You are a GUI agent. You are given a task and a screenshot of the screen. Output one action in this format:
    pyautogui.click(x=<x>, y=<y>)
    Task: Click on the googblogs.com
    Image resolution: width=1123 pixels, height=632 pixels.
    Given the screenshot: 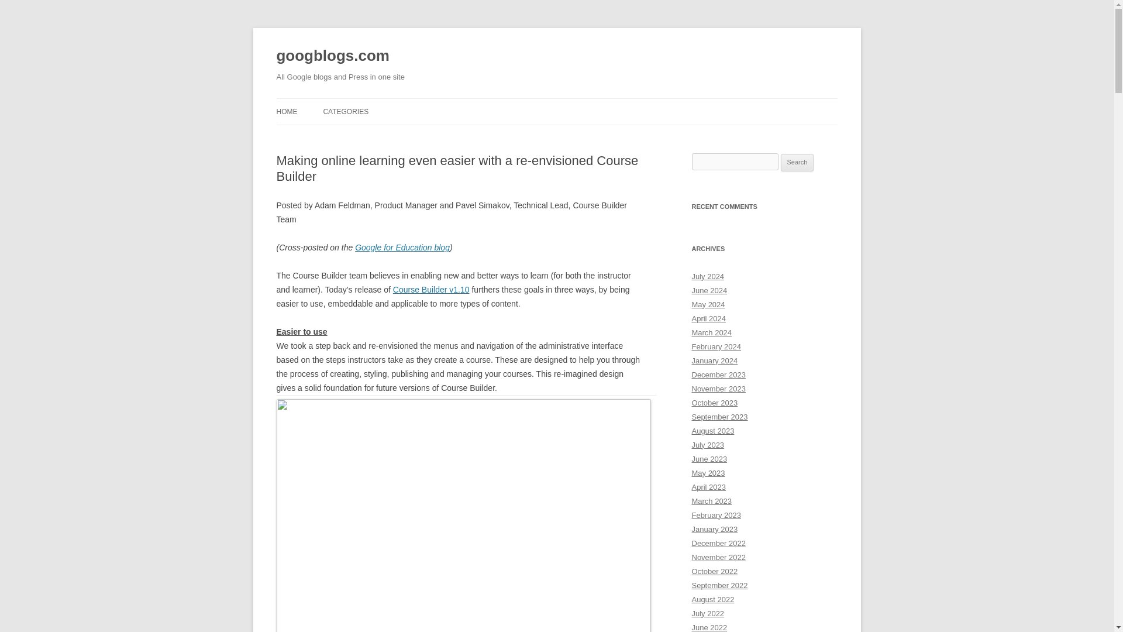 What is the action you would take?
    pyautogui.click(x=332, y=56)
    